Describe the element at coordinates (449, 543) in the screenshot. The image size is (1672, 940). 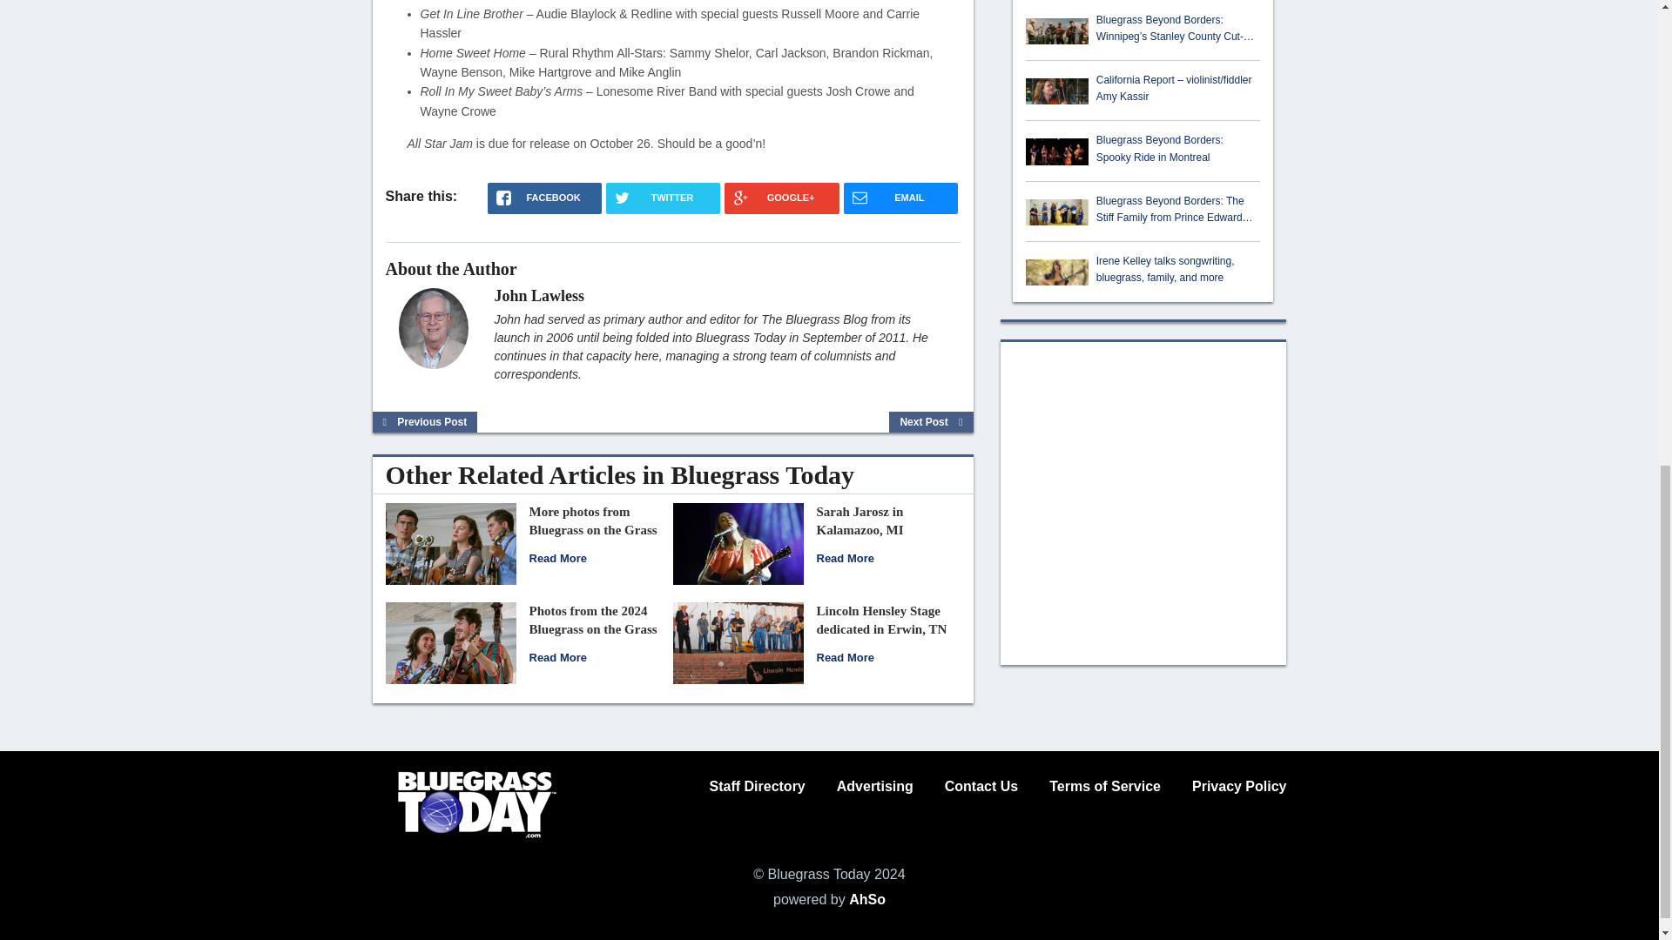
I see `More photos from Bluegrass on the Grass` at that location.